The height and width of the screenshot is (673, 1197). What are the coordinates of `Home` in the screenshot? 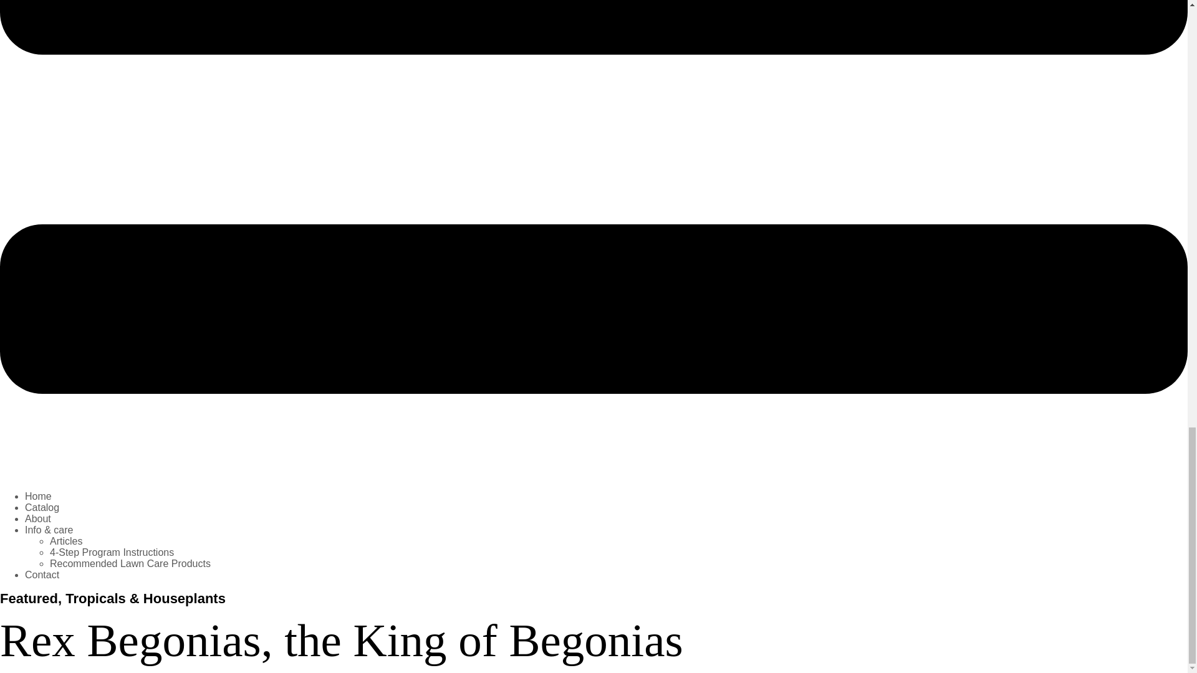 It's located at (38, 496).